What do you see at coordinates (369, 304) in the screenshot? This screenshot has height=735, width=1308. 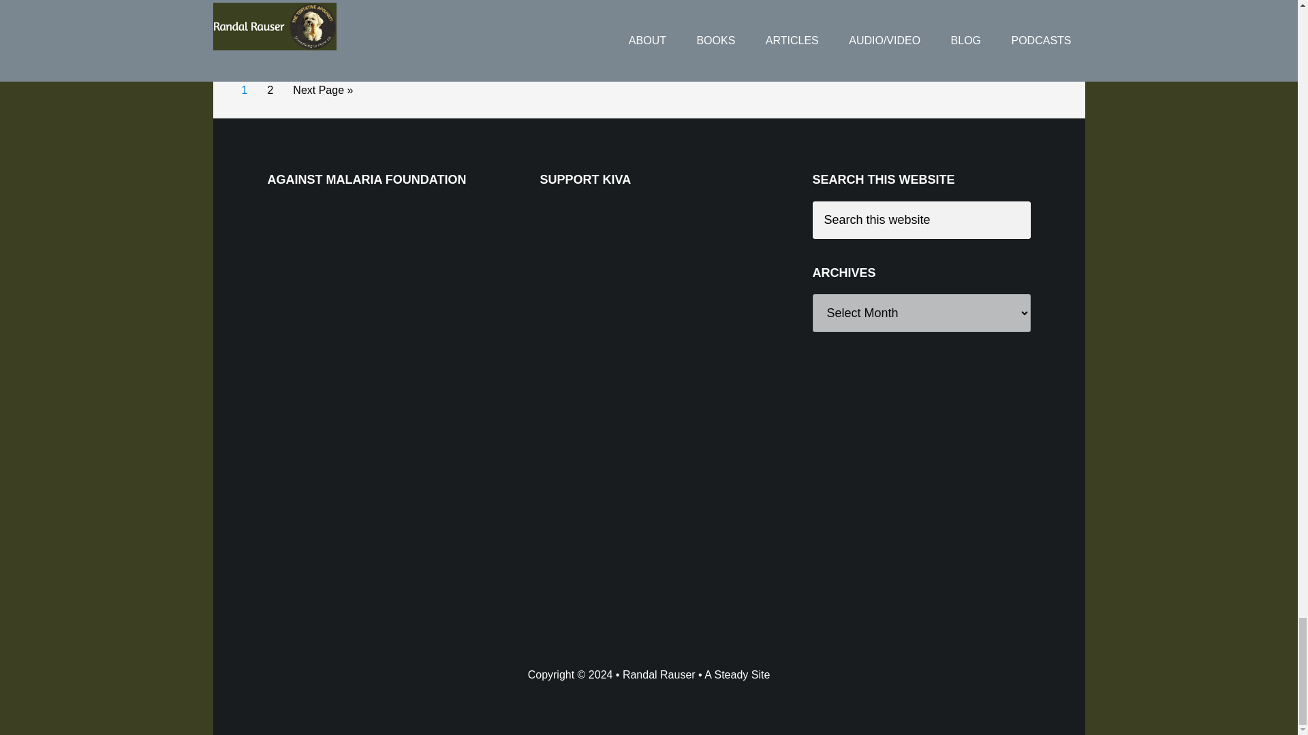 I see `Against Malaria Foundation` at bounding box center [369, 304].